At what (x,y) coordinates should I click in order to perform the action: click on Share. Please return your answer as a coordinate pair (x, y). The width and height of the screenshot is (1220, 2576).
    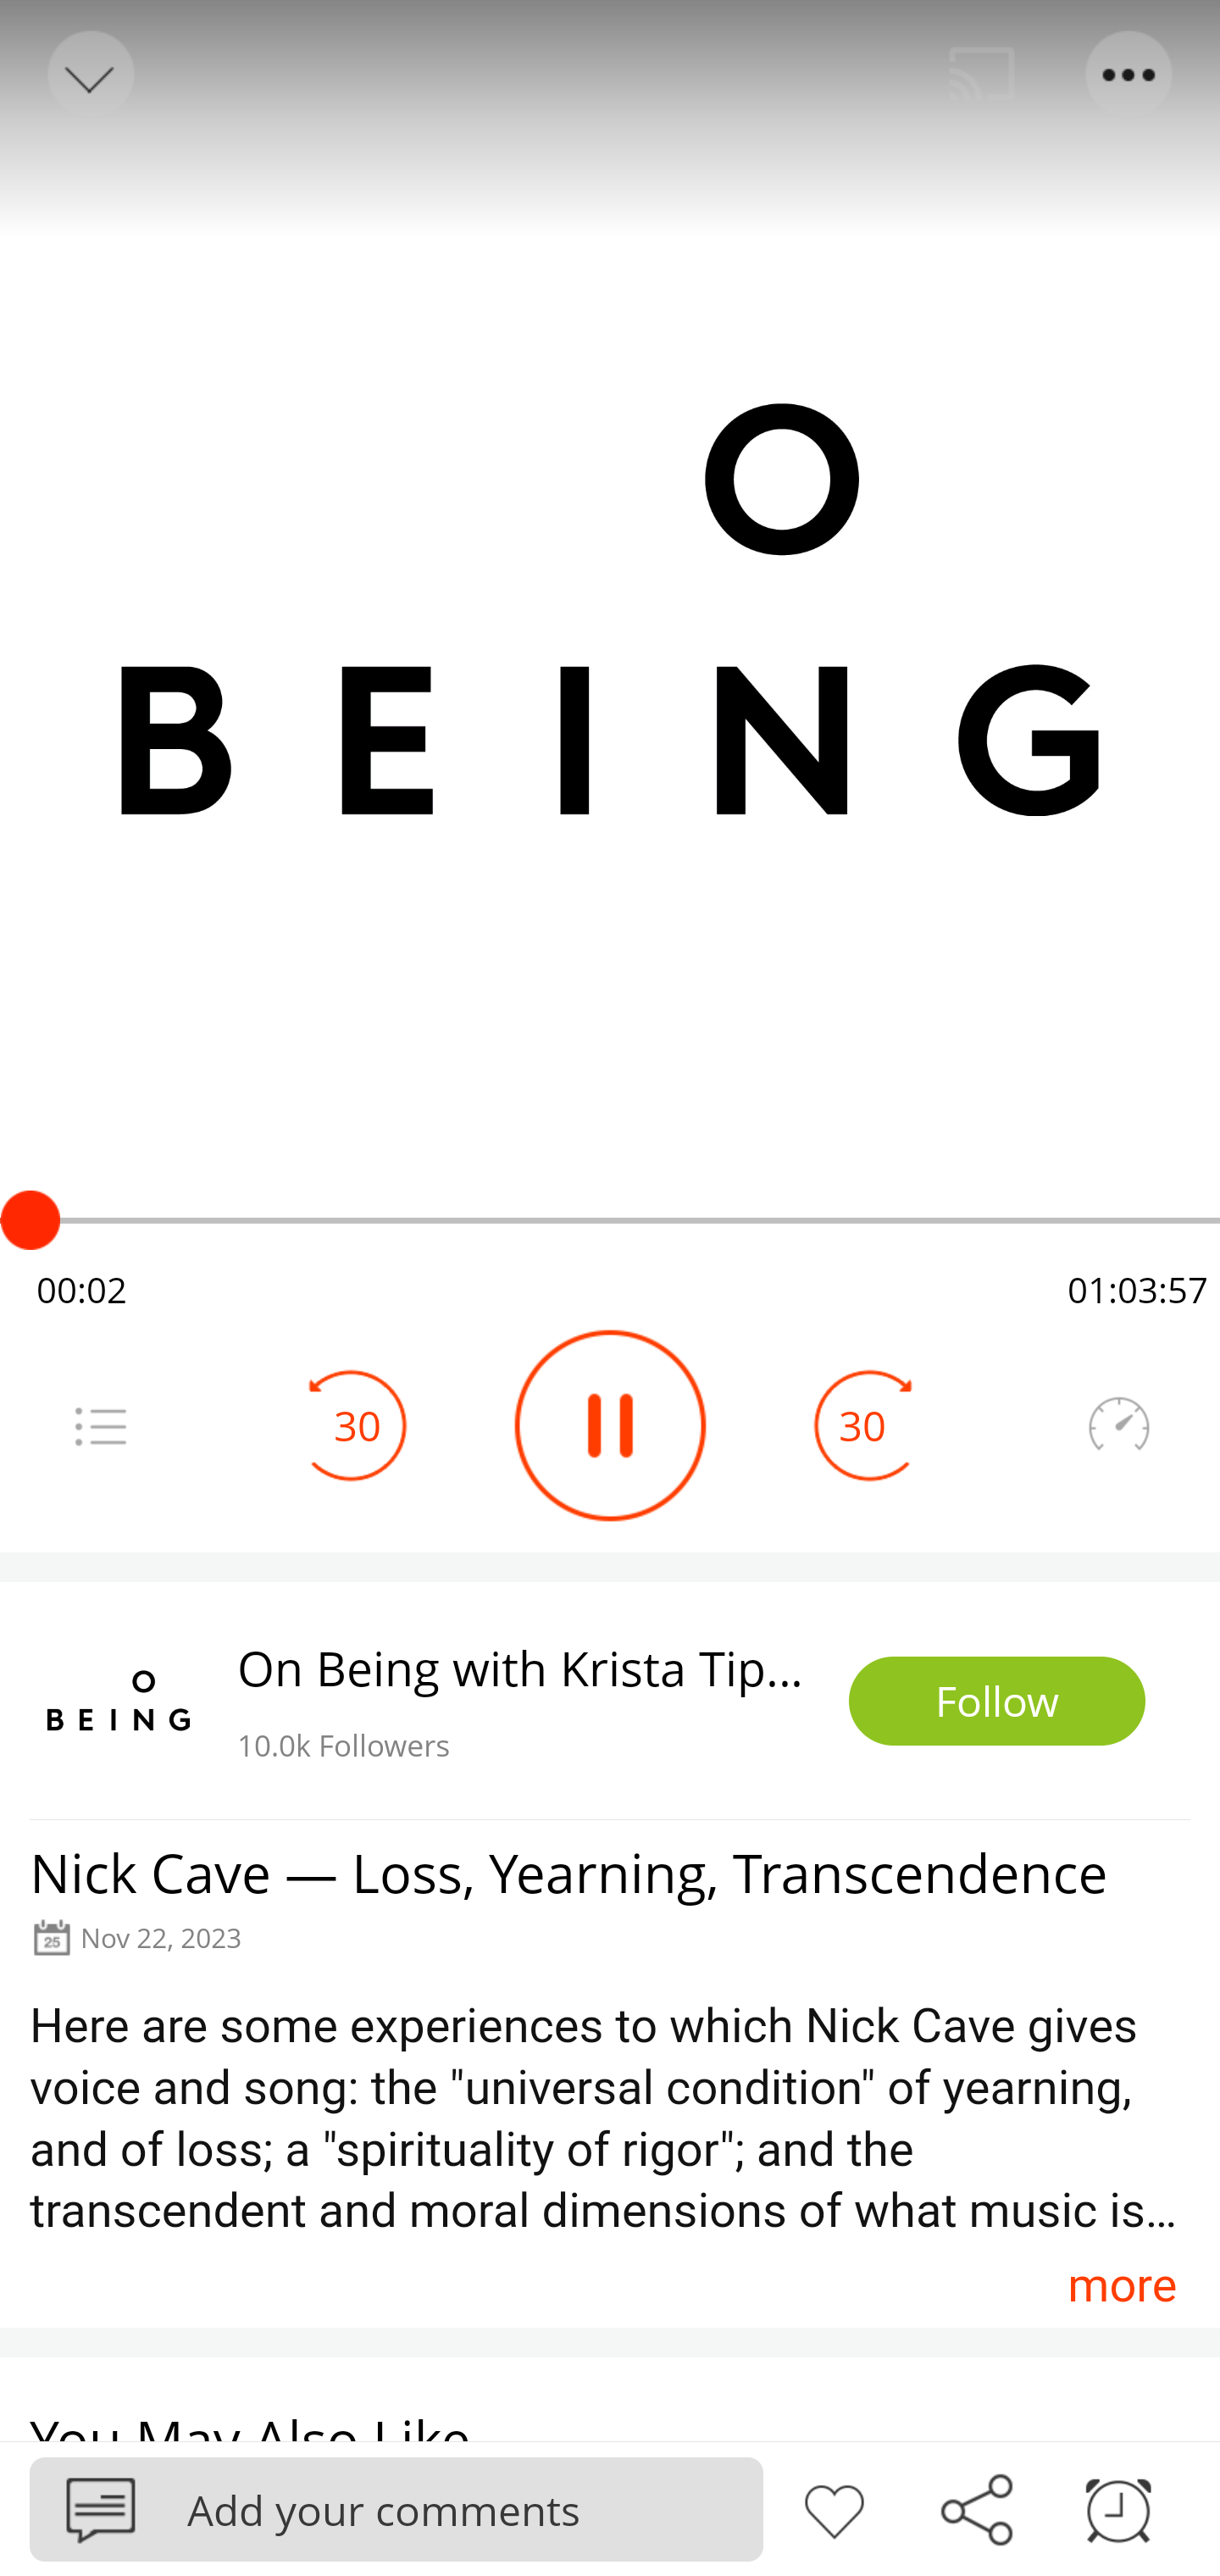
    Looking at the image, I should click on (976, 2507).